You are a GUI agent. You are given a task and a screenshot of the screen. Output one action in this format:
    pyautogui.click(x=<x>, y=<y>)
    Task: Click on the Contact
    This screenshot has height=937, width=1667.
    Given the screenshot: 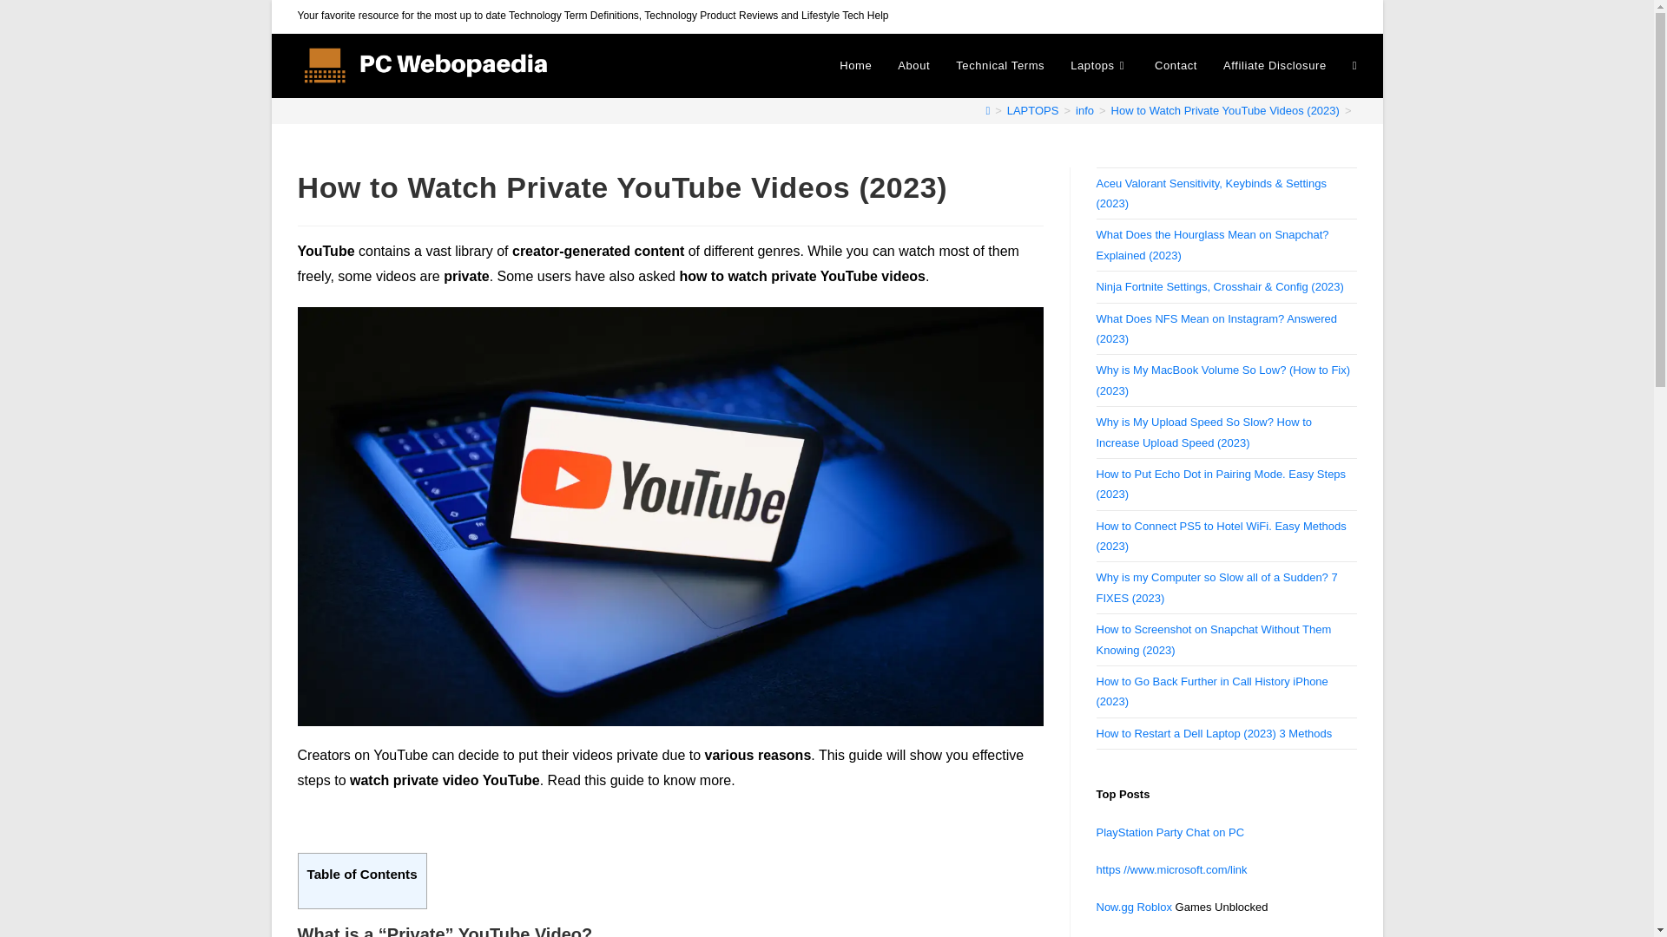 What is the action you would take?
    pyautogui.click(x=1176, y=66)
    